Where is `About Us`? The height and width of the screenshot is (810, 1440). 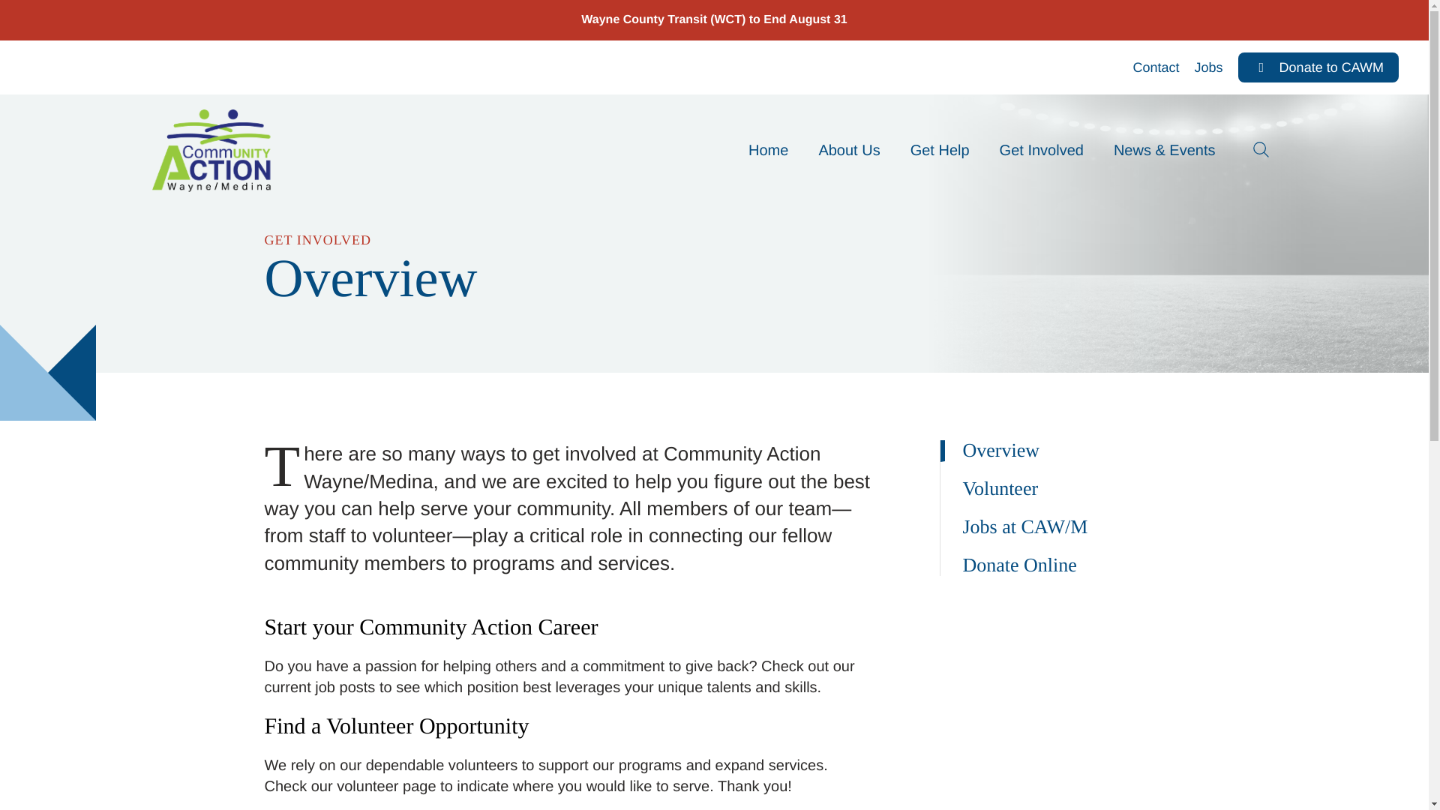 About Us is located at coordinates (849, 150).